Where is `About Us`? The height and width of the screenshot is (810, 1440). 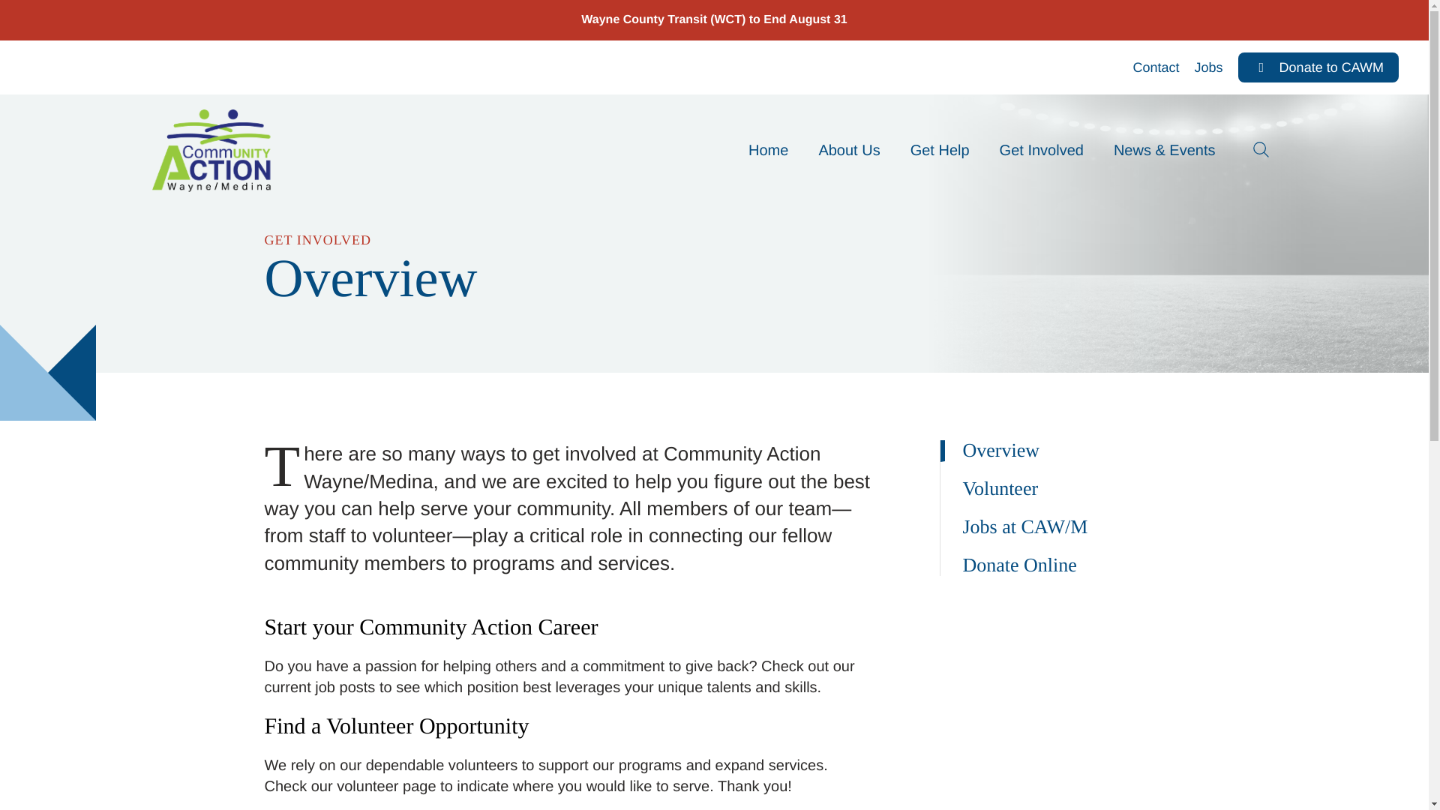 About Us is located at coordinates (849, 150).